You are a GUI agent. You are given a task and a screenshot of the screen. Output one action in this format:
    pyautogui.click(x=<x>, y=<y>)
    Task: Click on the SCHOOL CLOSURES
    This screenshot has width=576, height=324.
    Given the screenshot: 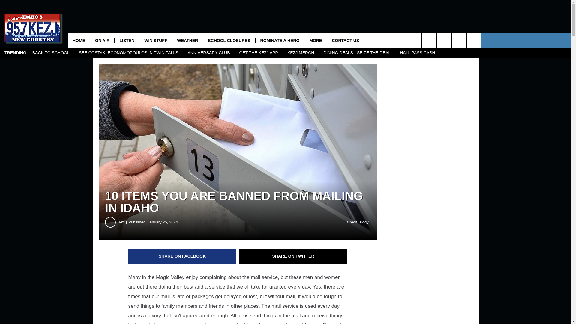 What is the action you would take?
    pyautogui.click(x=229, y=40)
    